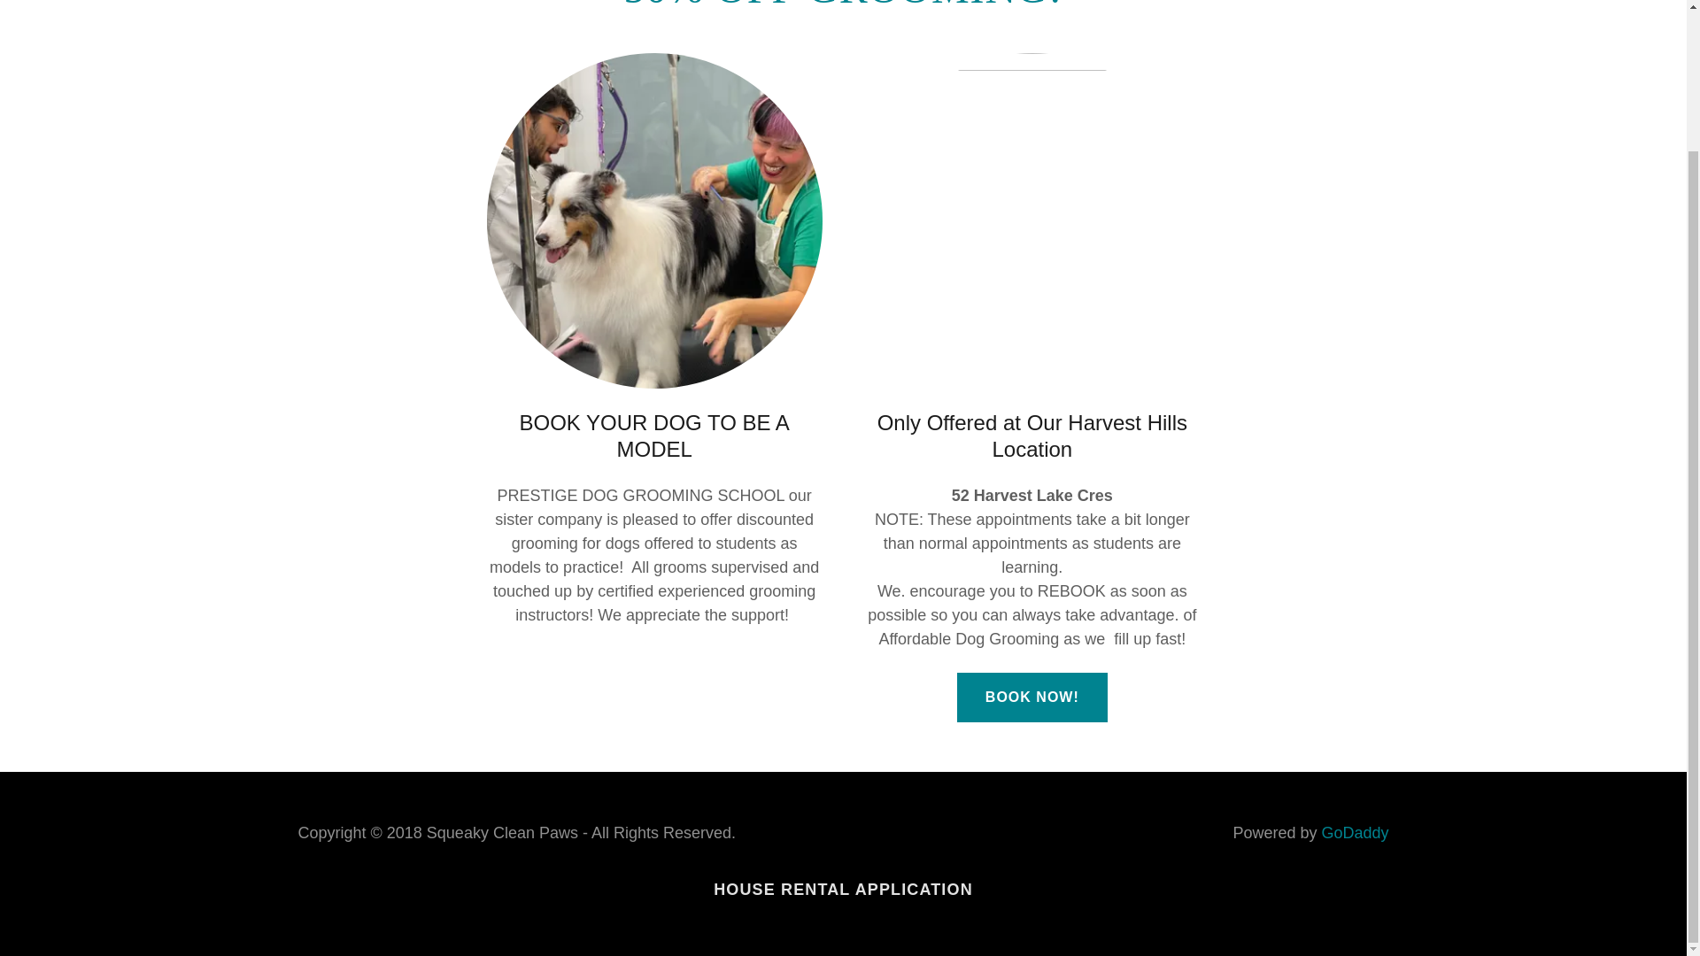 The width and height of the screenshot is (1700, 956). What do you see at coordinates (1355, 832) in the screenshot?
I see `GoDaddy` at bounding box center [1355, 832].